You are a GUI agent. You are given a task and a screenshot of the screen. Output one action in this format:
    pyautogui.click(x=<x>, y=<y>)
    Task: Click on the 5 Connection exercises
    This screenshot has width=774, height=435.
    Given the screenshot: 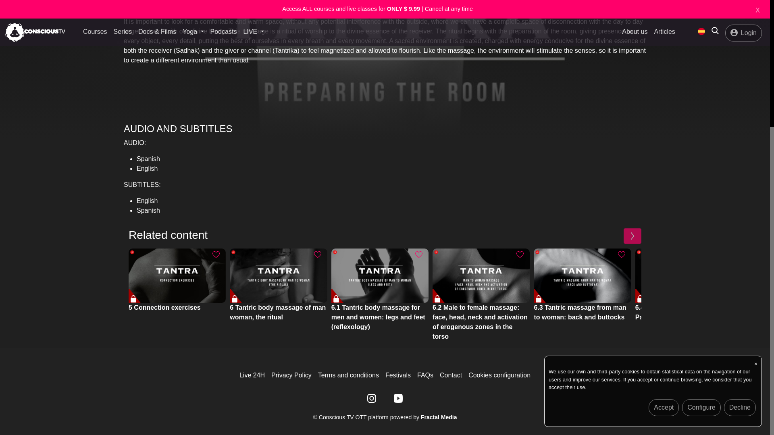 What is the action you would take?
    pyautogui.click(x=177, y=275)
    